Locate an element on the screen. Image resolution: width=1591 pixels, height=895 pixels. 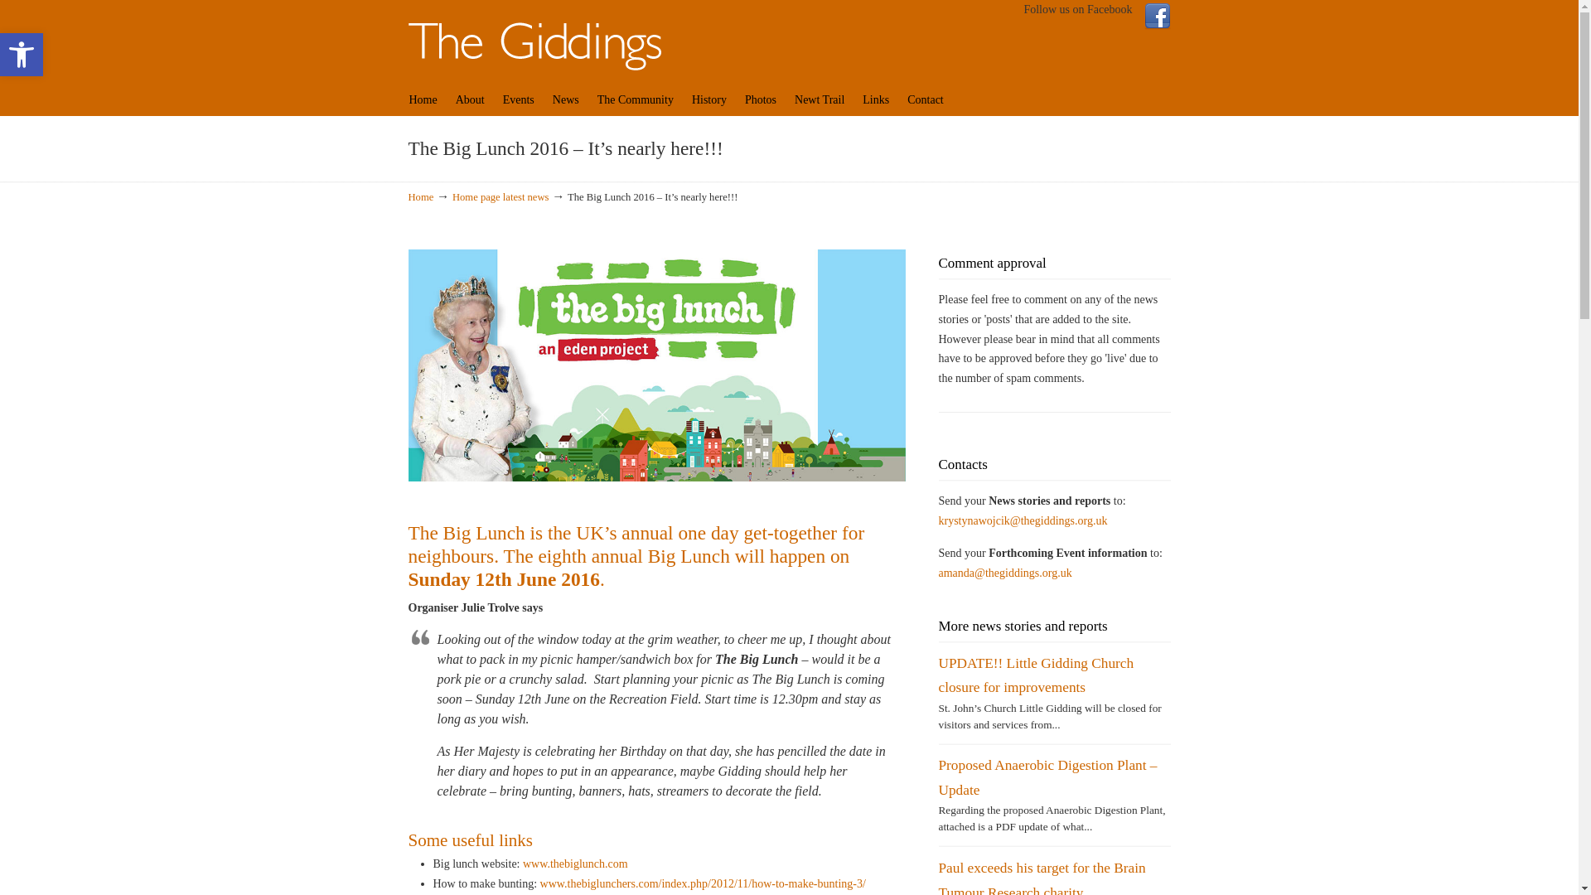
About is located at coordinates (418, 99).